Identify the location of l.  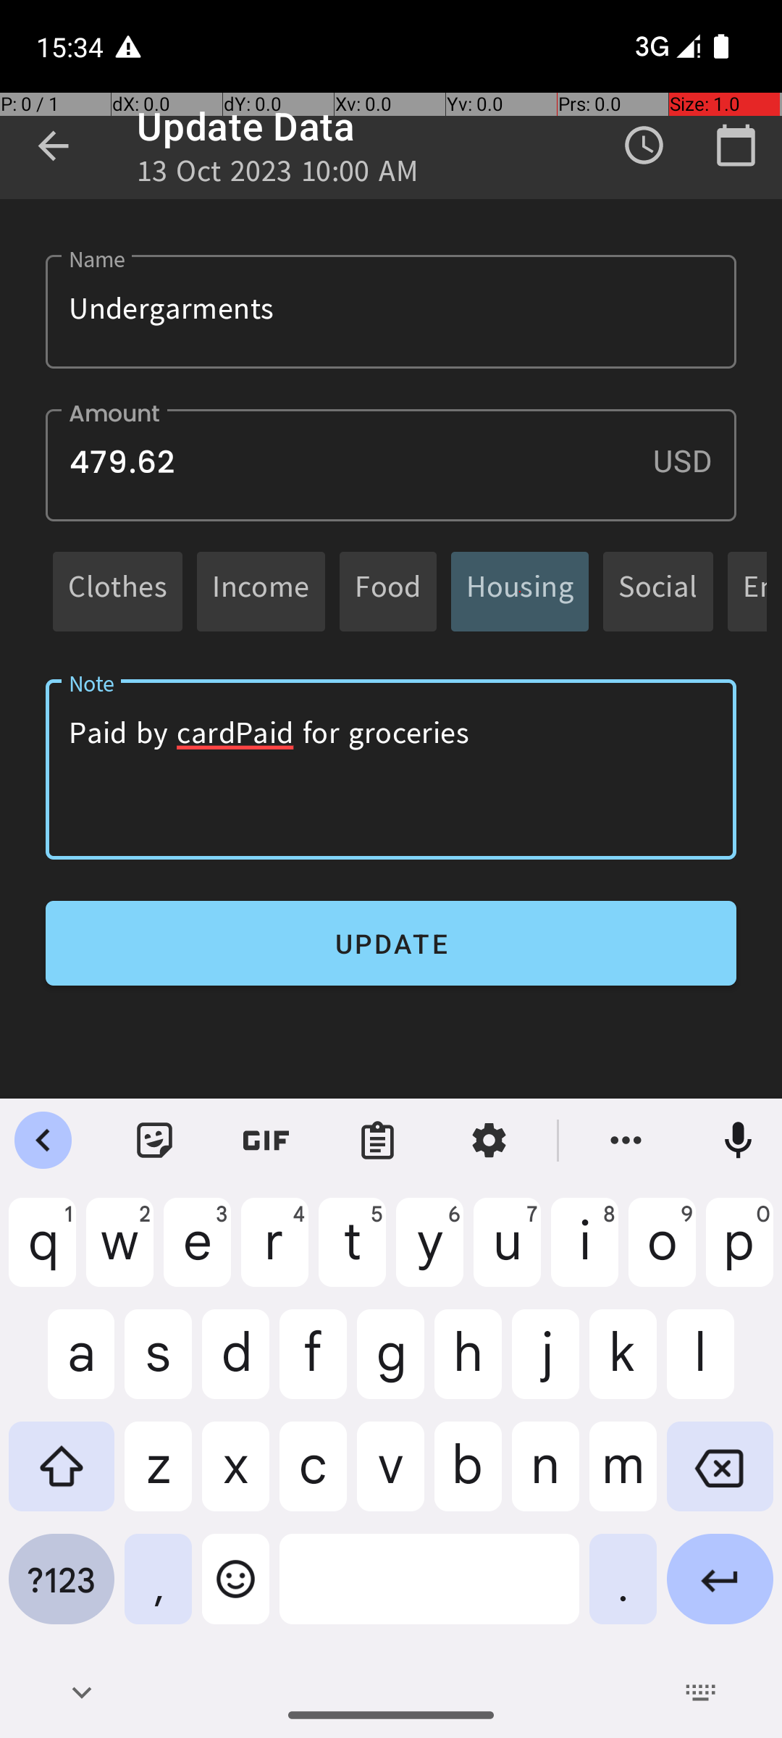
(720, 1366).